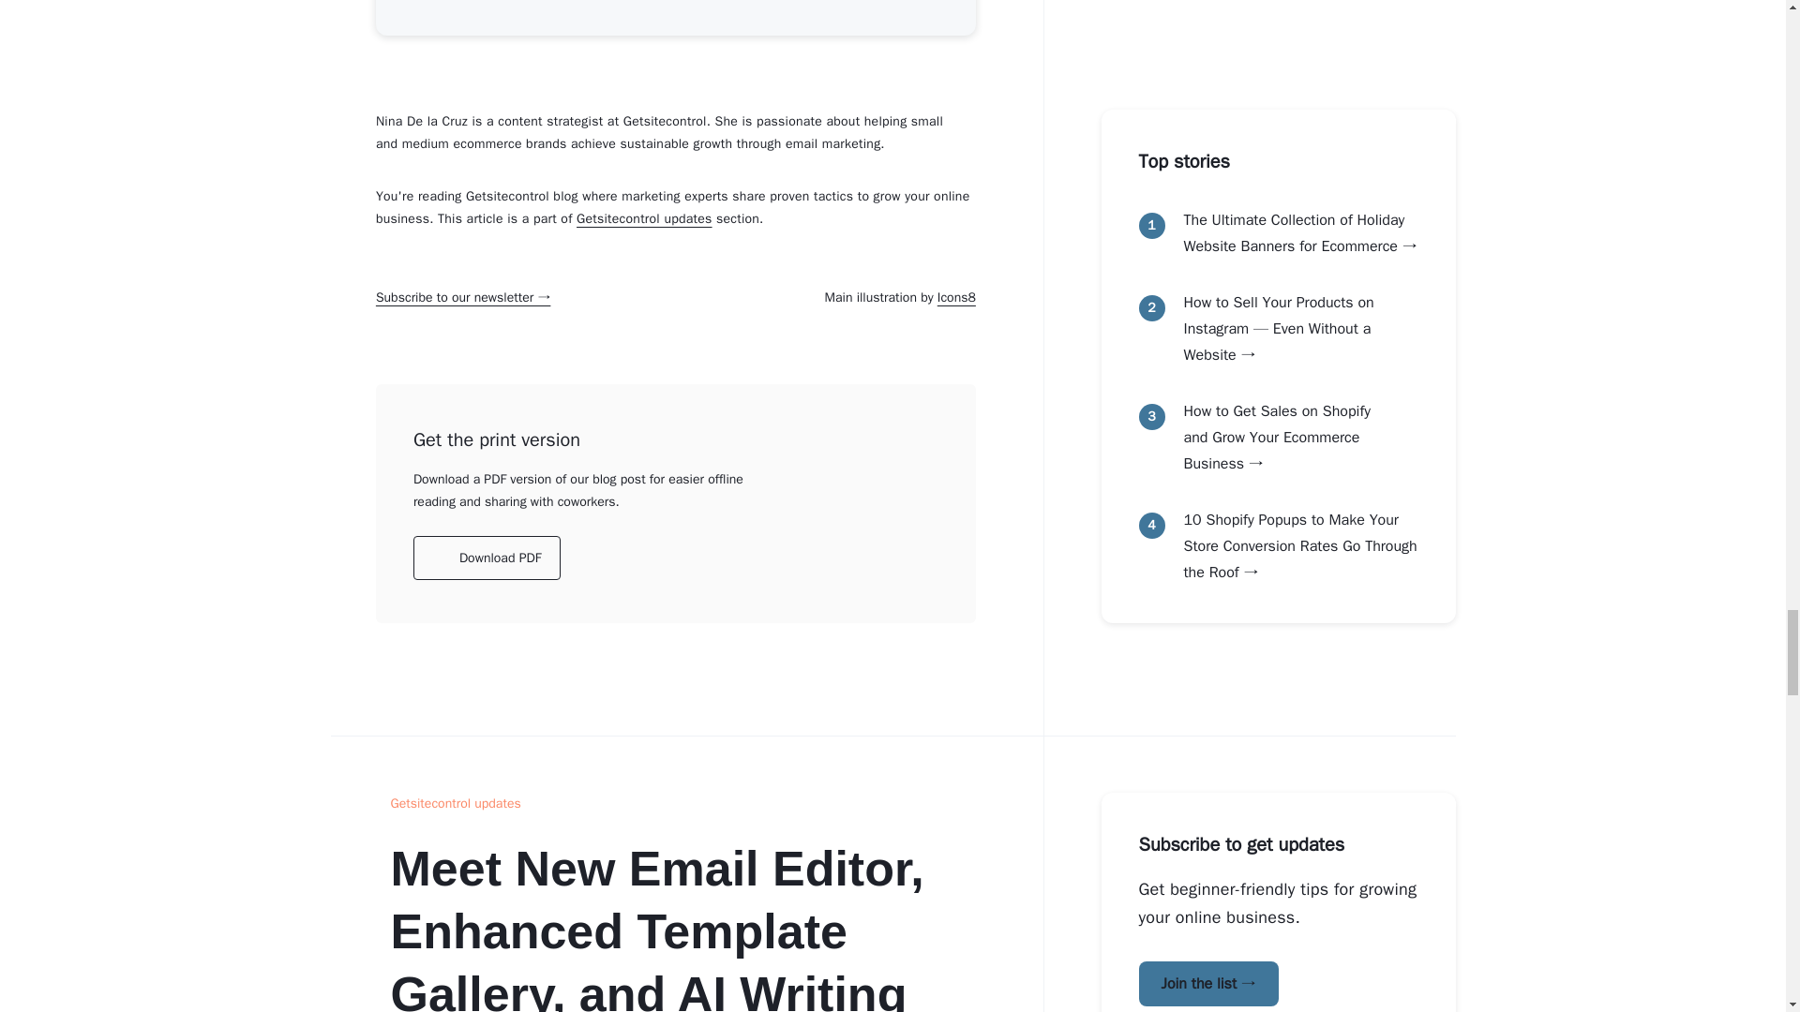 The height and width of the screenshot is (1012, 1800). What do you see at coordinates (487, 558) in the screenshot?
I see `download printable version` at bounding box center [487, 558].